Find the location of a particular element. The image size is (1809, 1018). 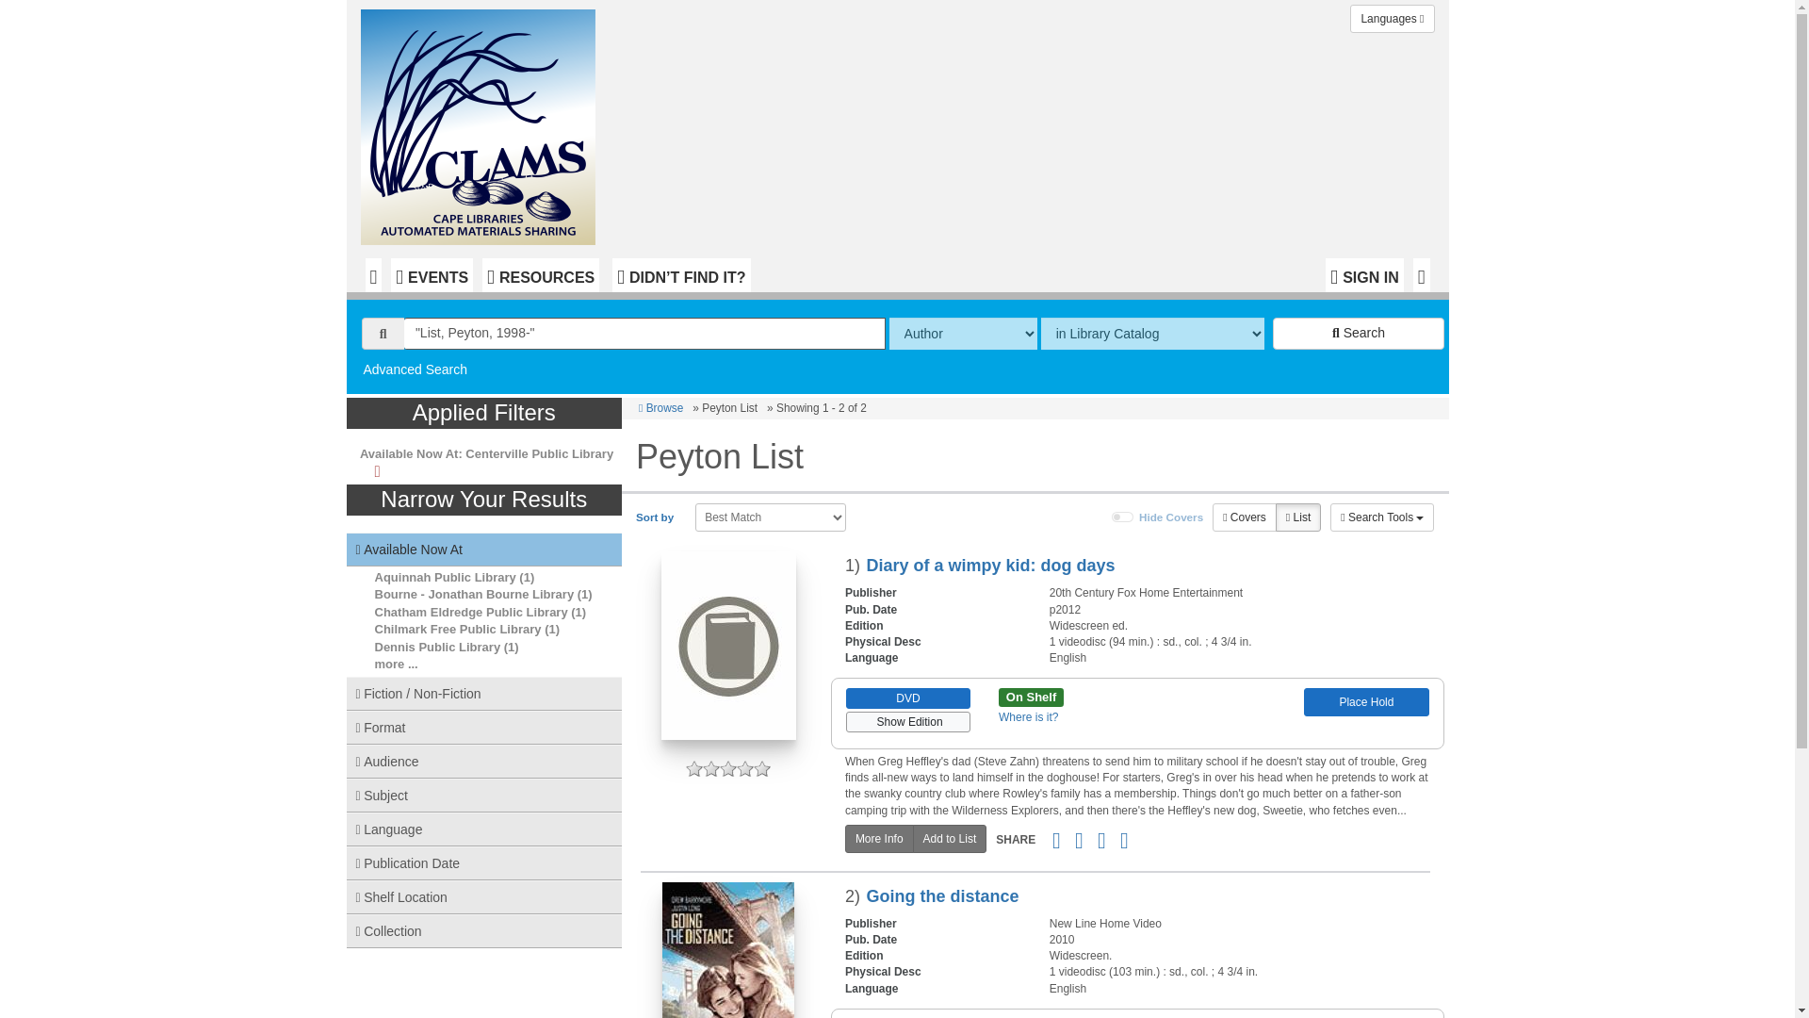

 Search is located at coordinates (1359, 334).